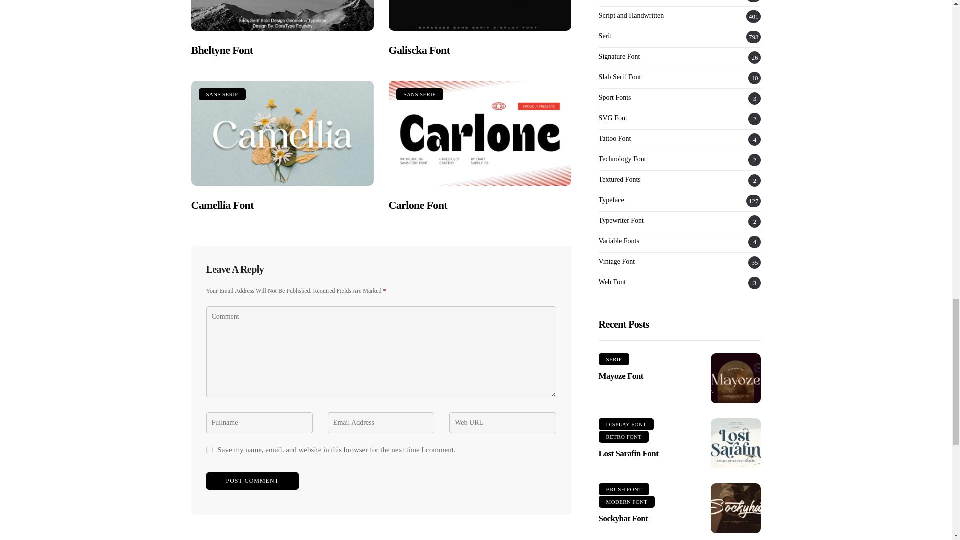 Image resolution: width=960 pixels, height=540 pixels. I want to click on Bheltyne Font, so click(222, 50).